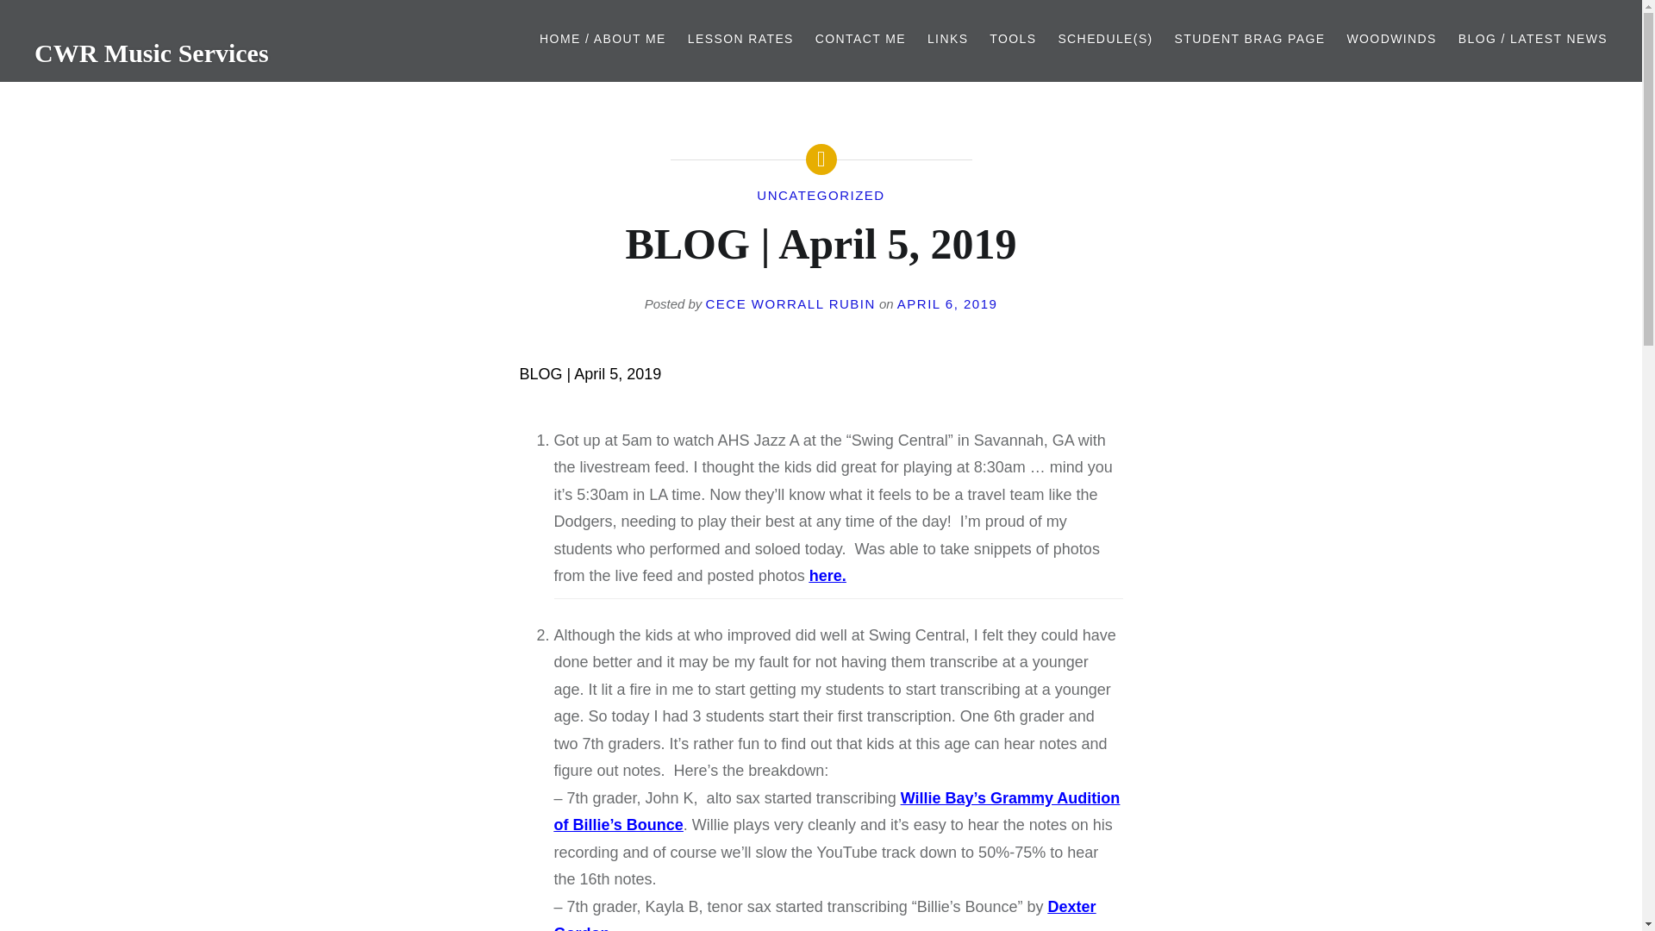  I want to click on Dexter Gordon., so click(824, 915).